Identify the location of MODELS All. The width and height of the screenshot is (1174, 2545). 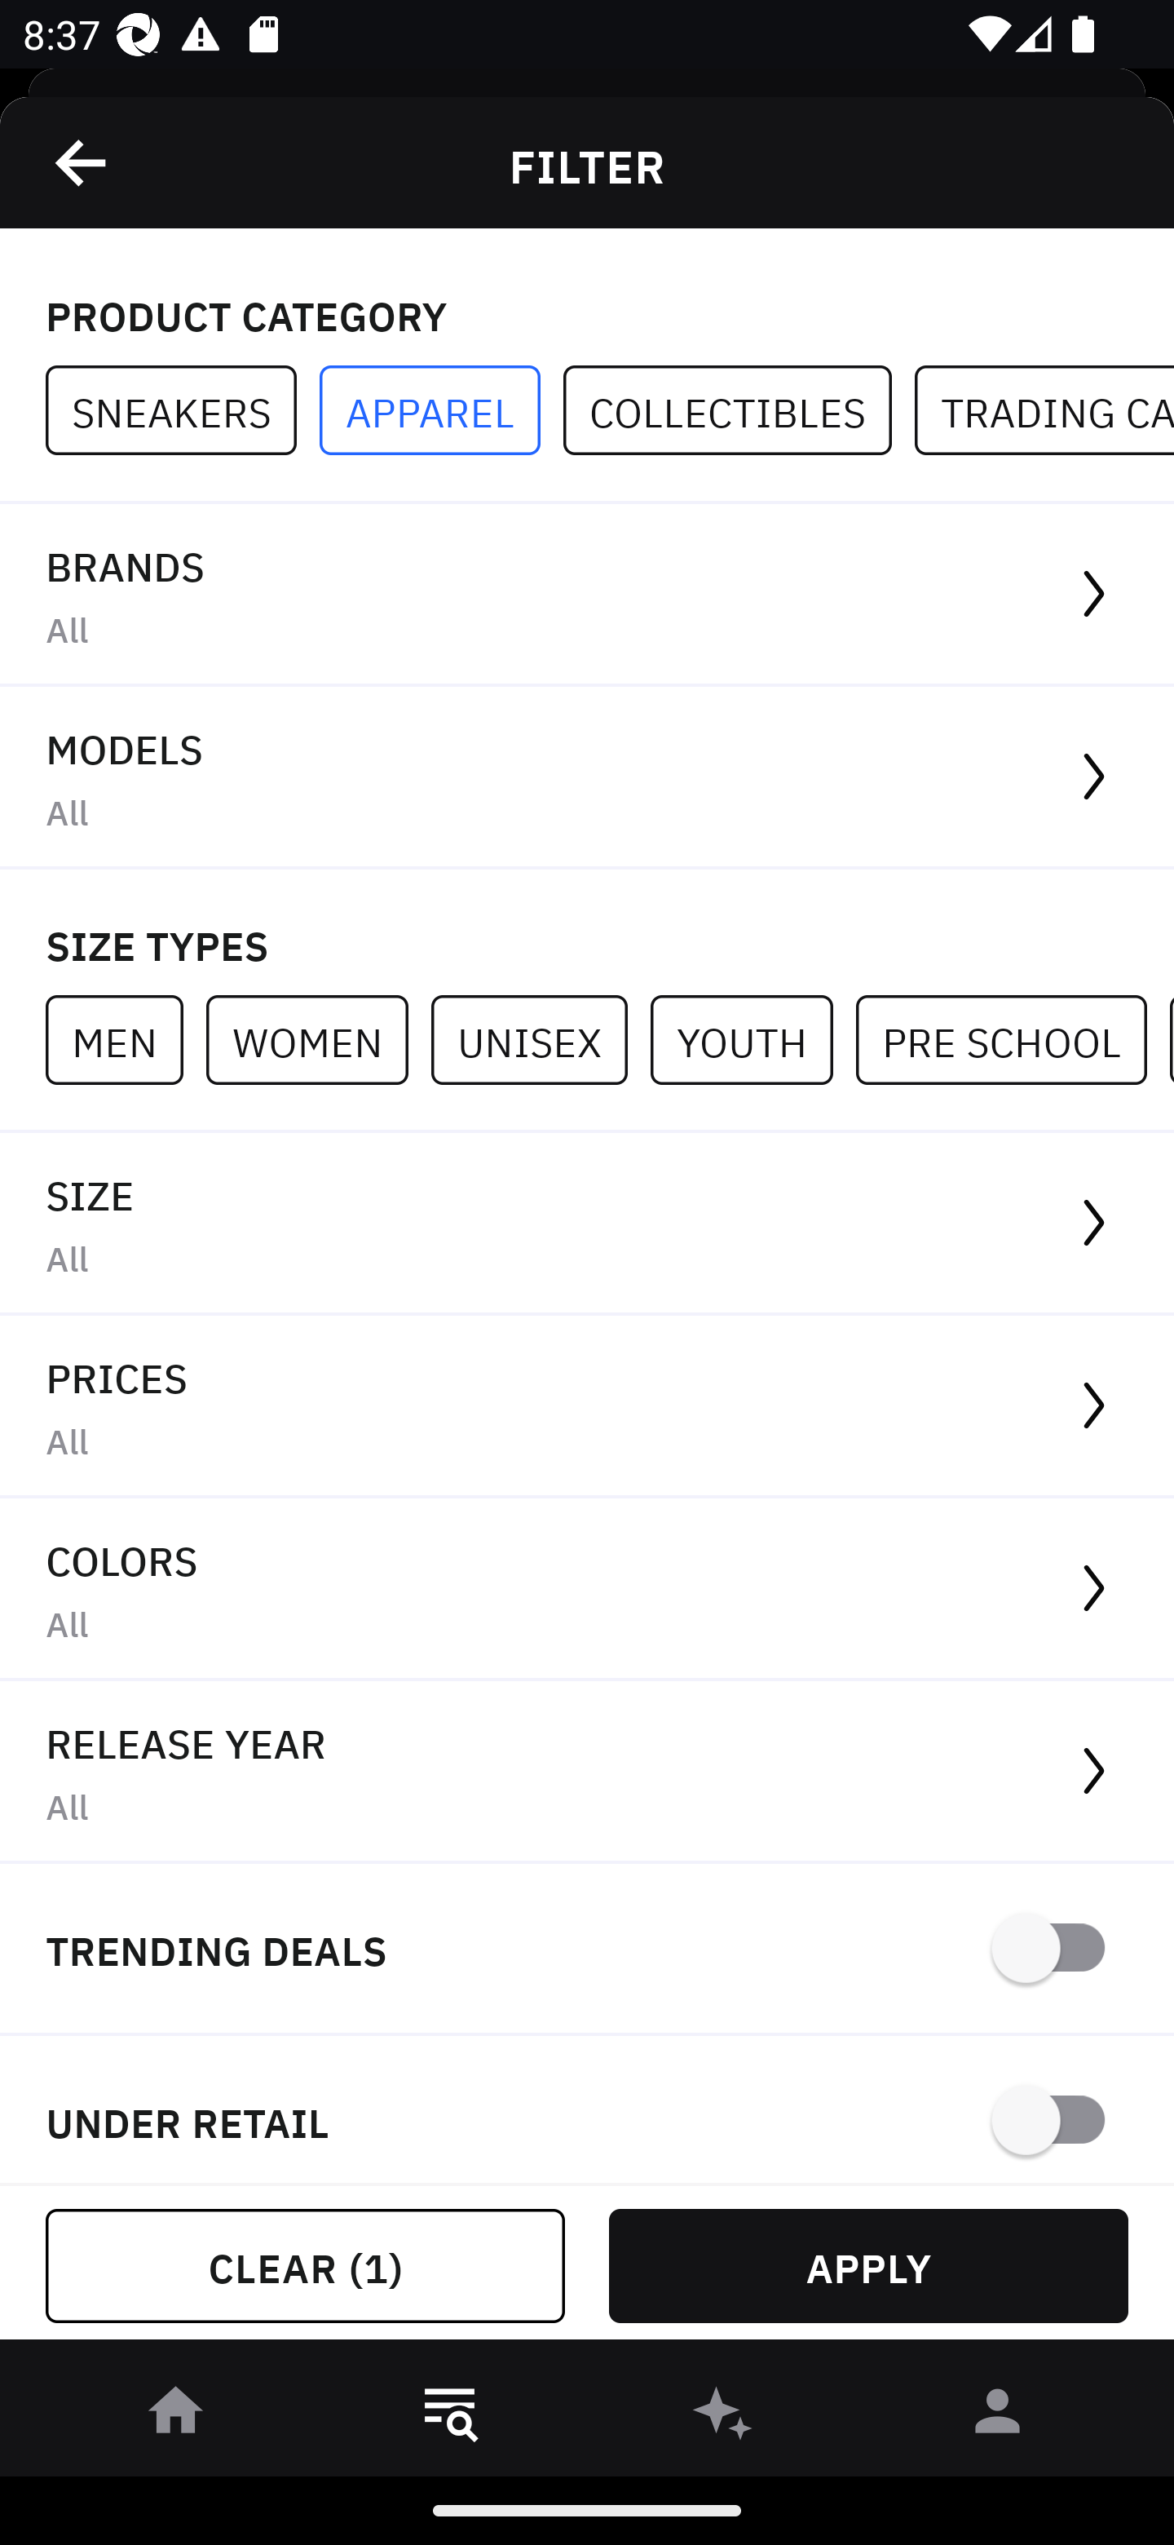
(587, 778).